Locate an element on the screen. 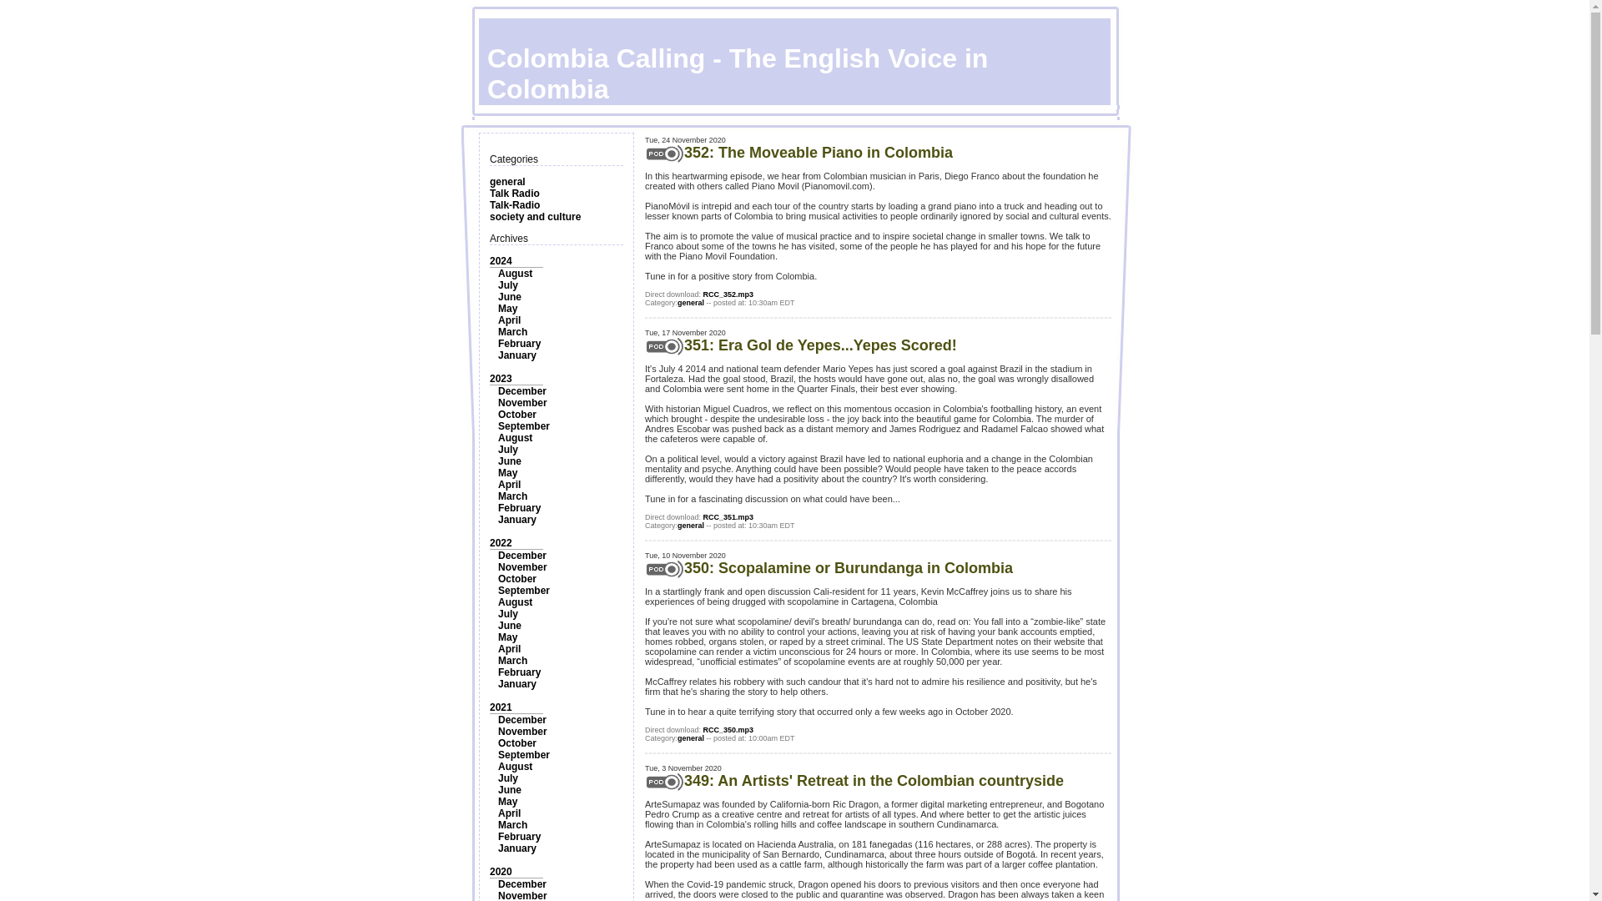 This screenshot has height=901, width=1602. 2022 is located at coordinates (501, 542).